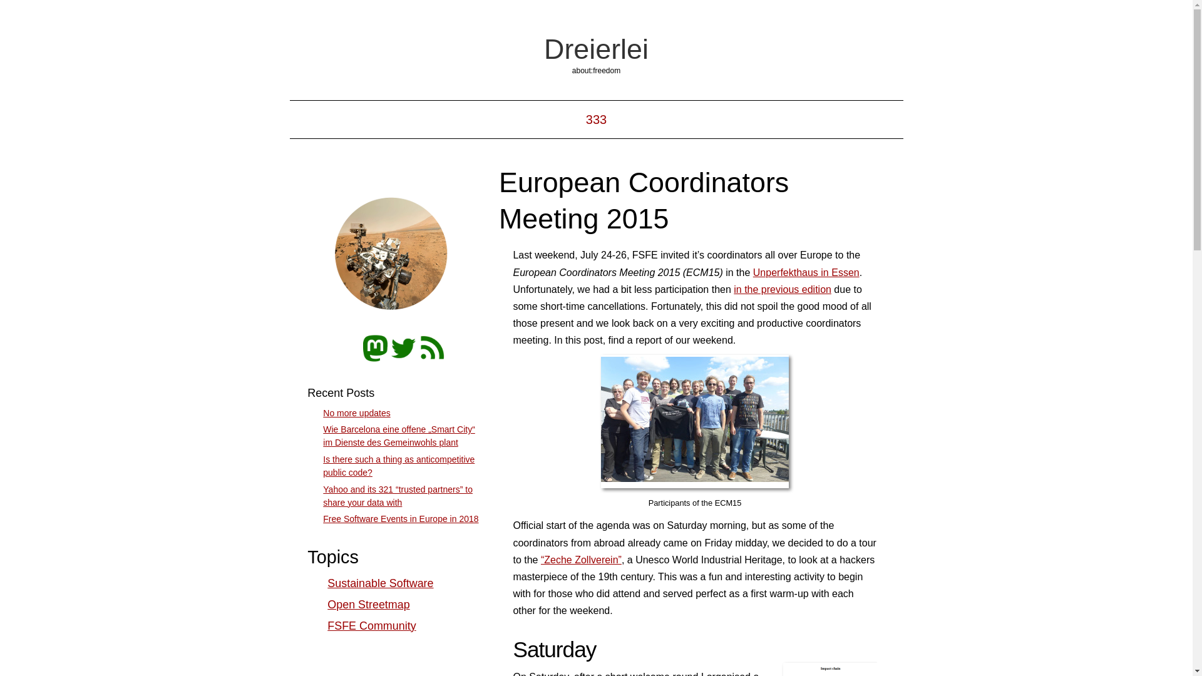  What do you see at coordinates (806, 272) in the screenshot?
I see `Unperfekthaus in Essen` at bounding box center [806, 272].